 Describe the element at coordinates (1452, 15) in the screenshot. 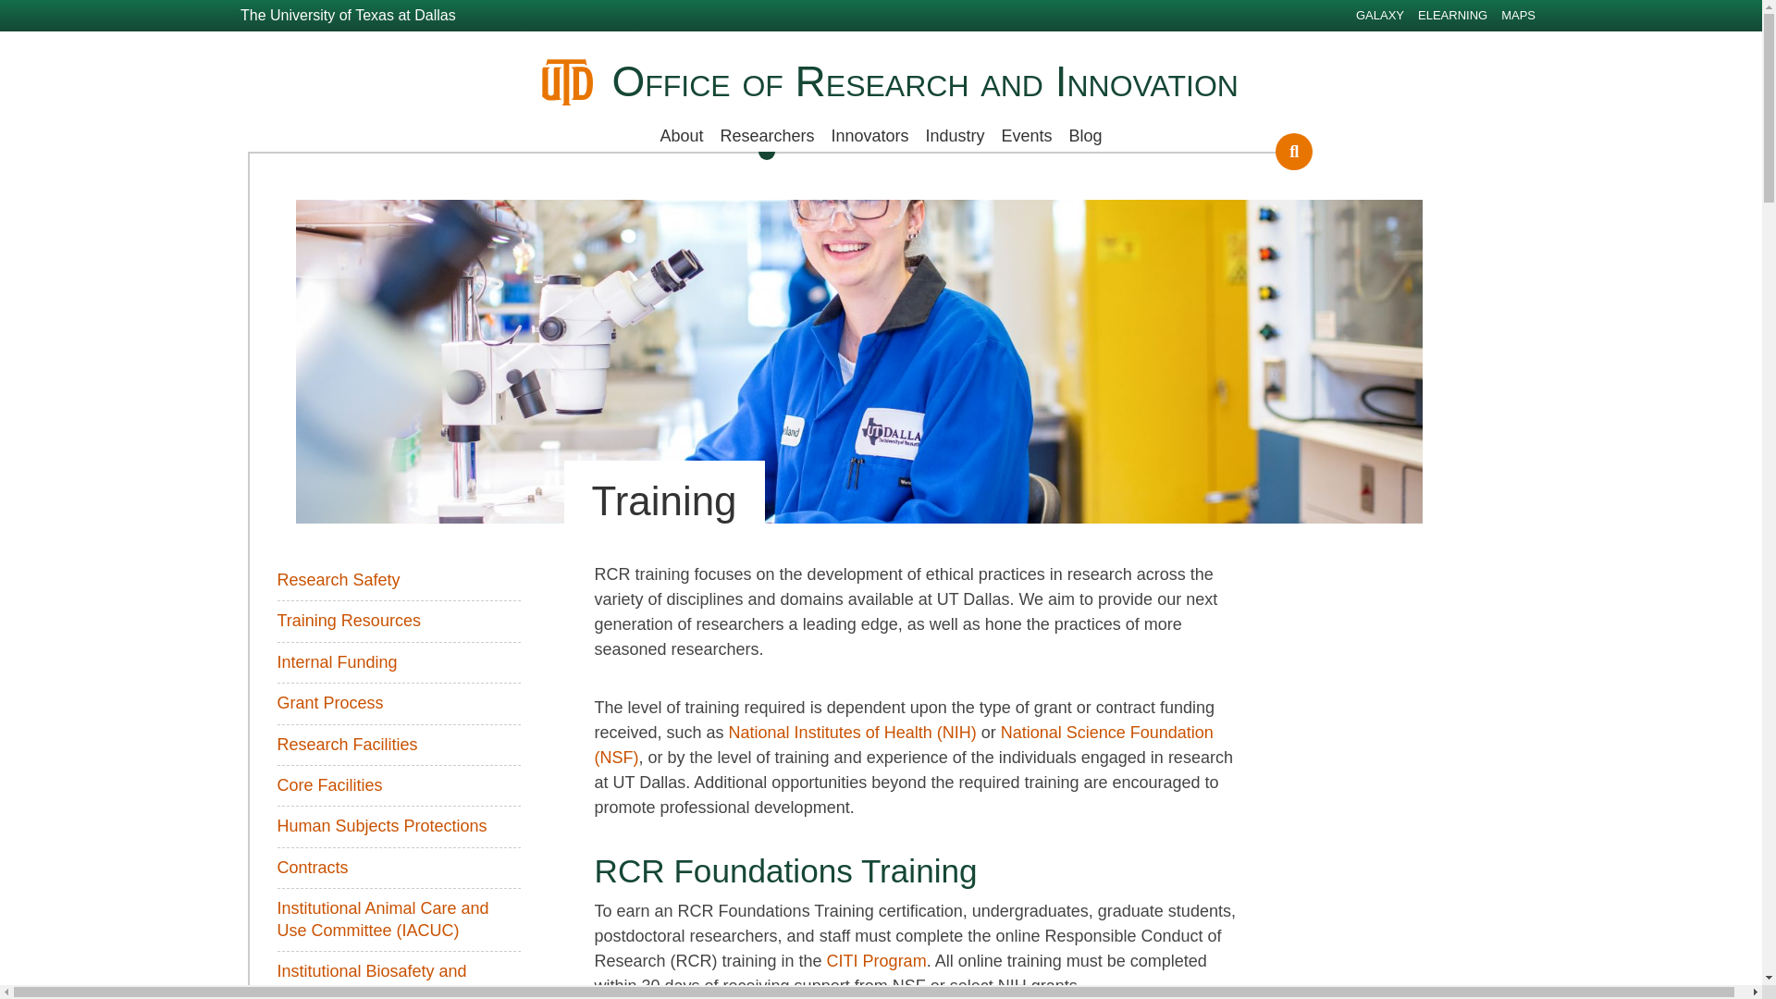

I see `ELEARNING` at that location.